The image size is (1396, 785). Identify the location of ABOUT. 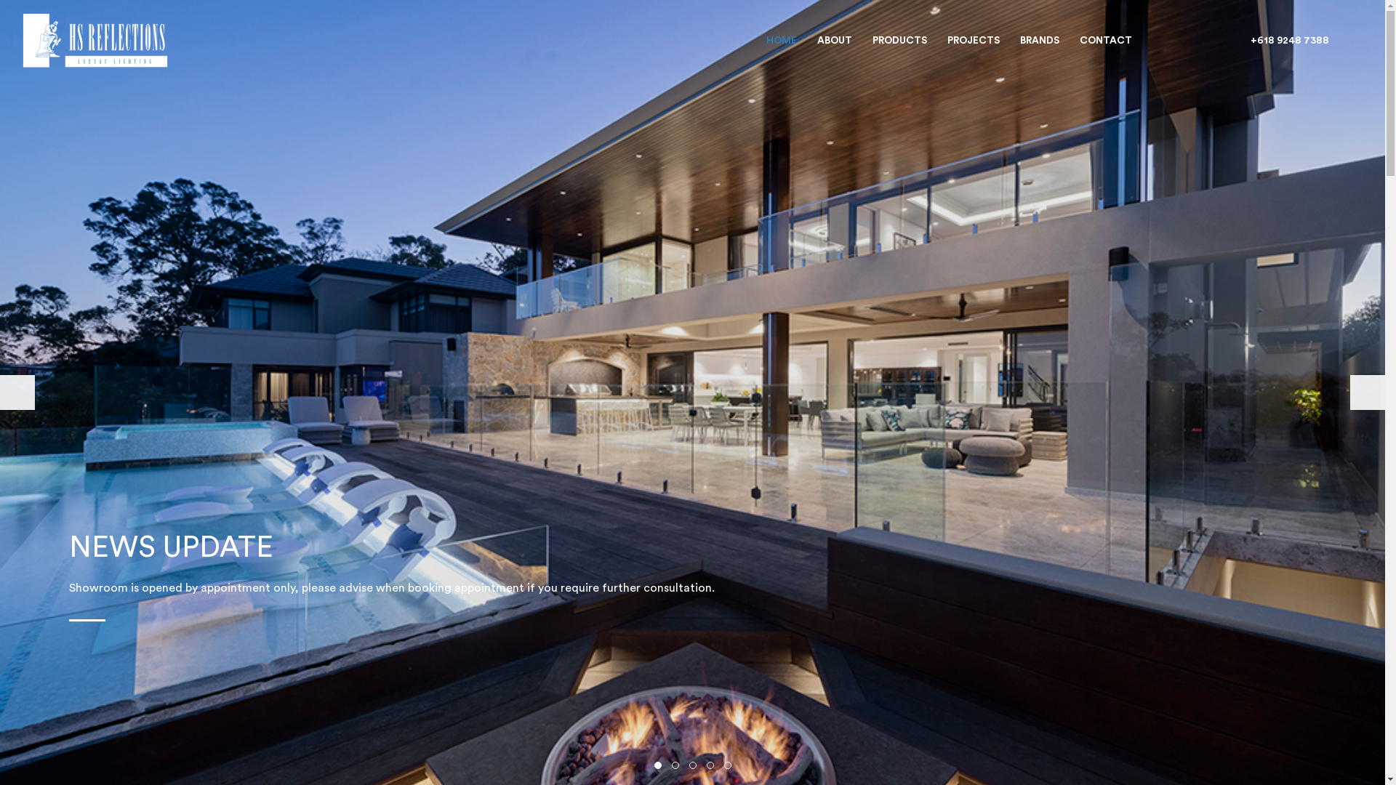
(835, 36).